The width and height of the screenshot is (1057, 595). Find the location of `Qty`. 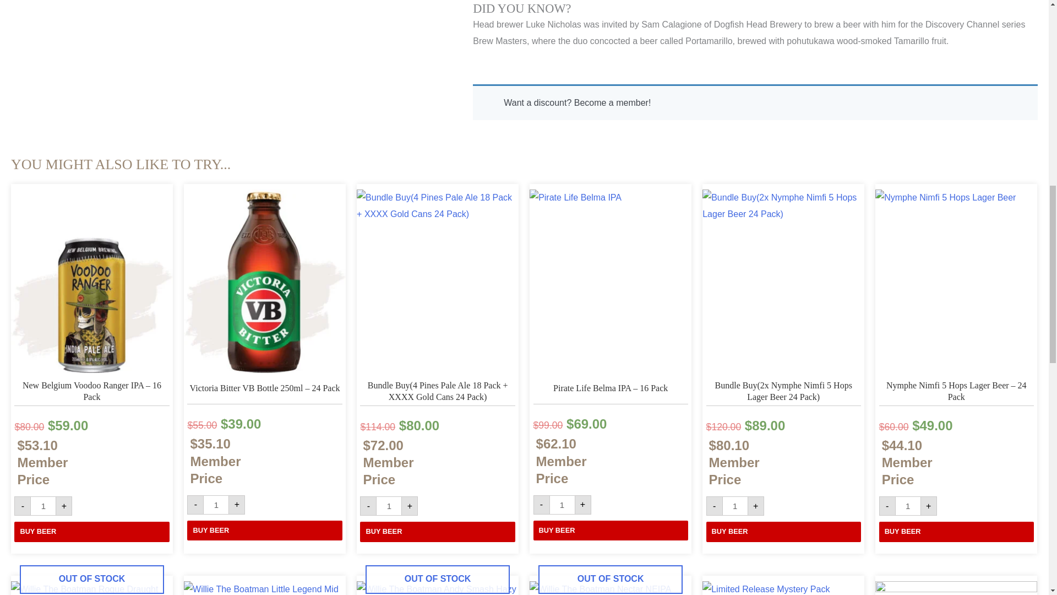

Qty is located at coordinates (908, 506).